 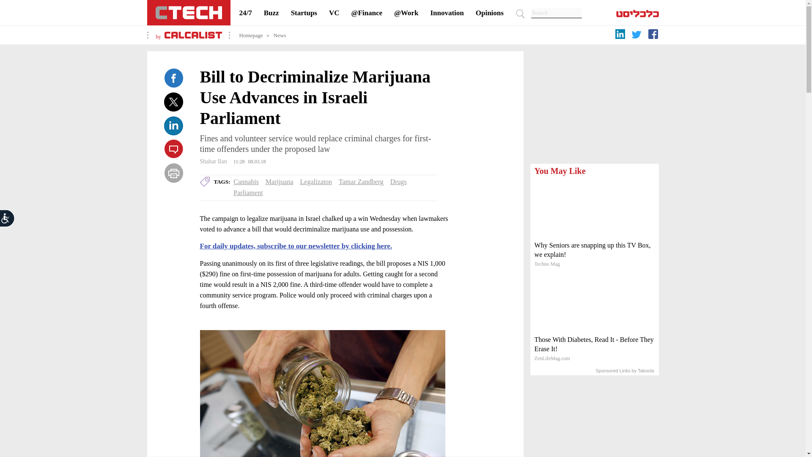 What do you see at coordinates (189, 13) in the screenshot?
I see `CTech` at bounding box center [189, 13].